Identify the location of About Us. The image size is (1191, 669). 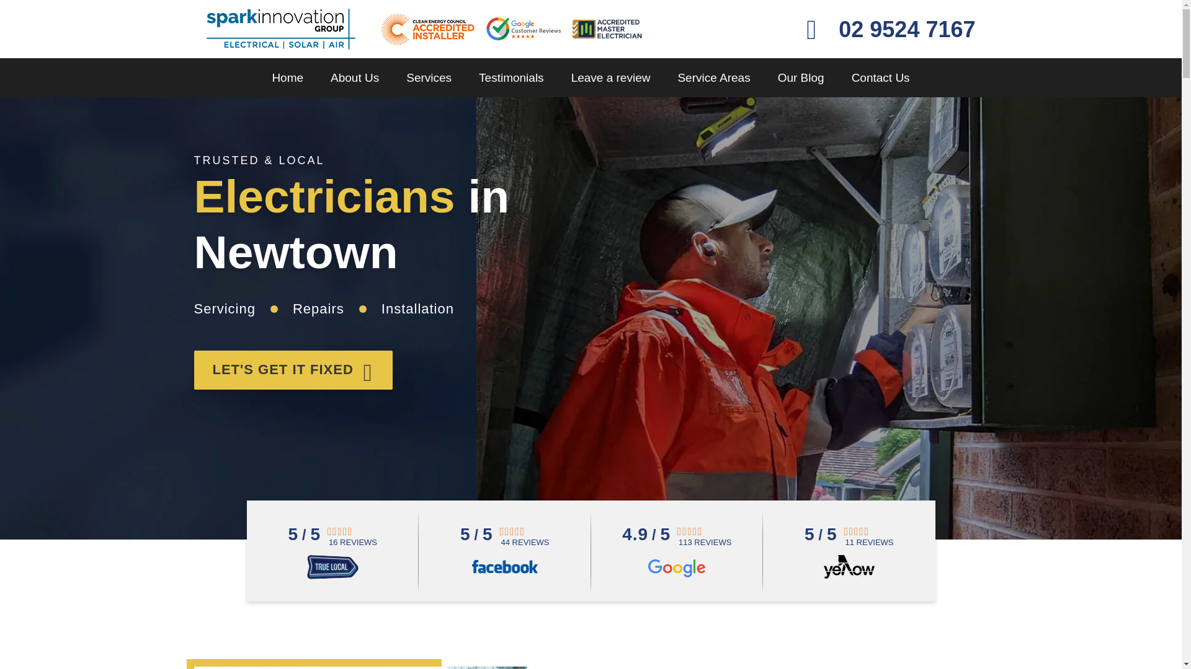
(355, 77).